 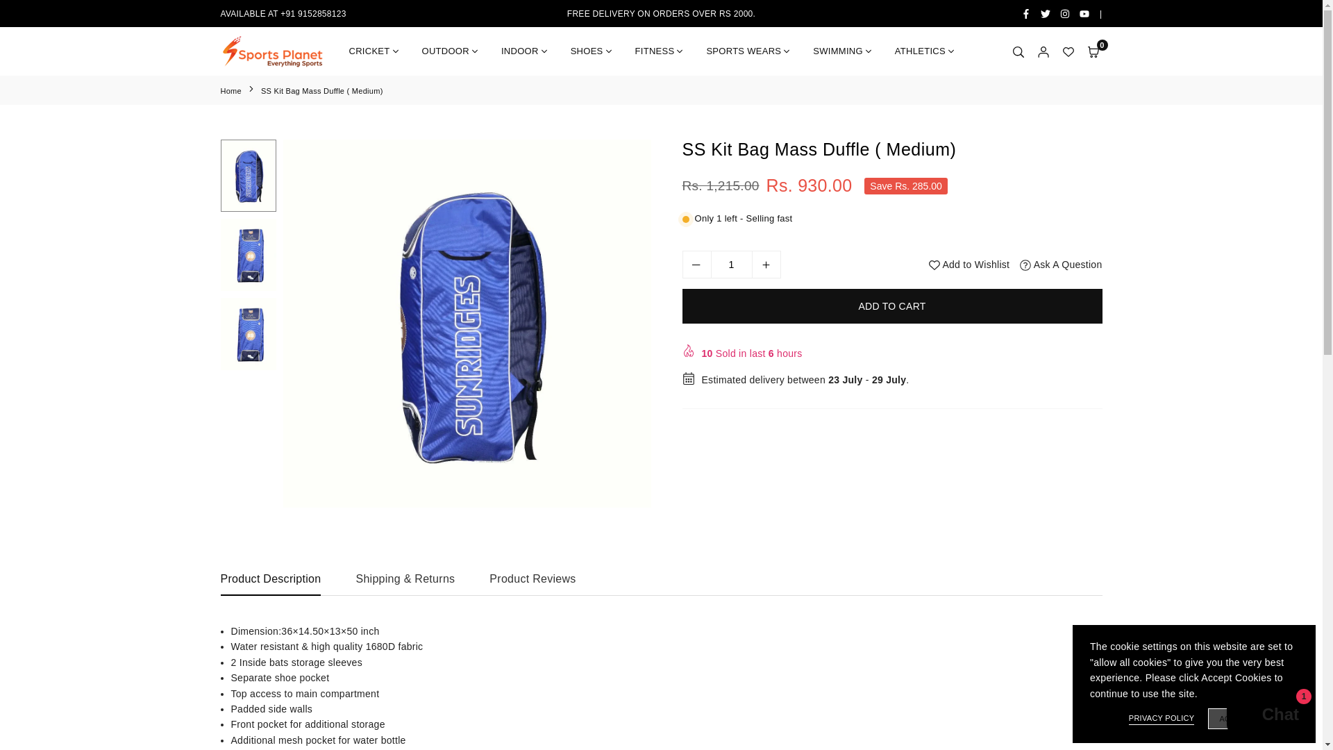 I want to click on SEARCH, so click(x=1018, y=51).